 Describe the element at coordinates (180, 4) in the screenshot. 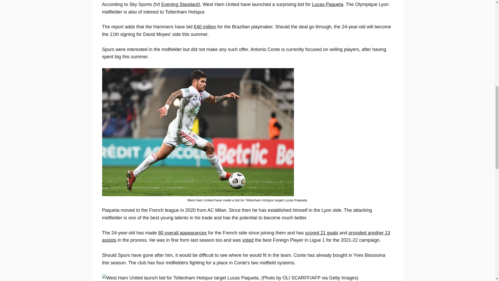

I see `Evening Standard` at that location.